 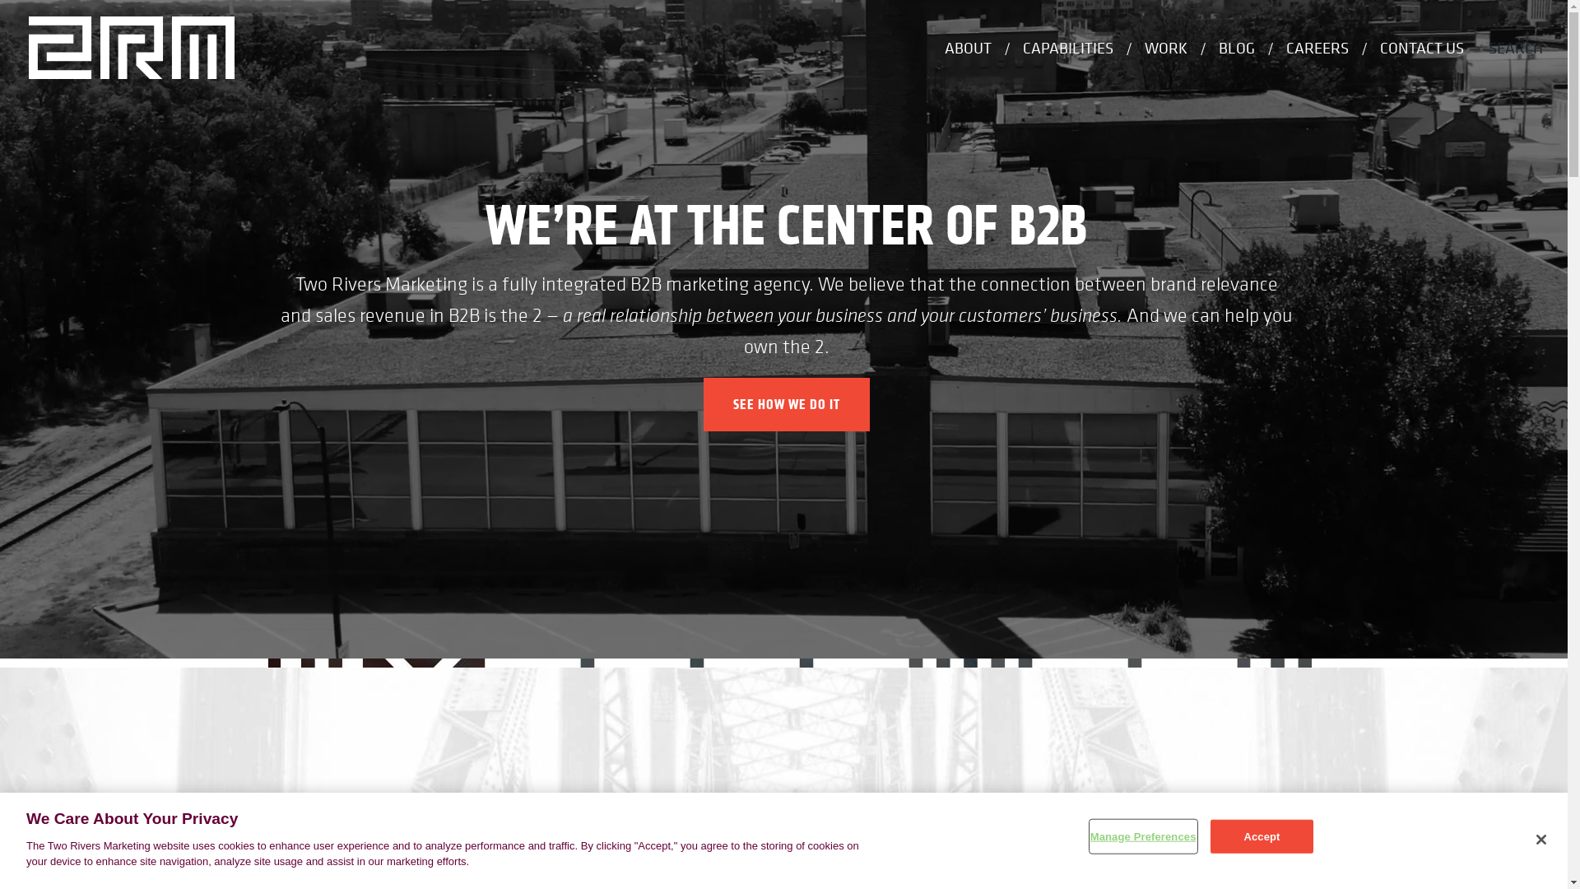 I want to click on CAREERS, so click(x=1317, y=48).